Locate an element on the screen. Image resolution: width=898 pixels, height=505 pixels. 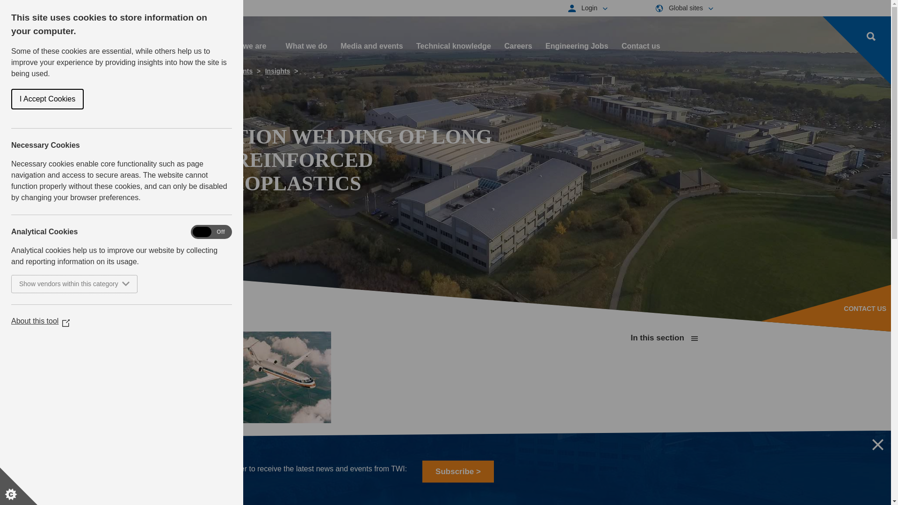
Show vendors within this category is located at coordinates (50, 284).